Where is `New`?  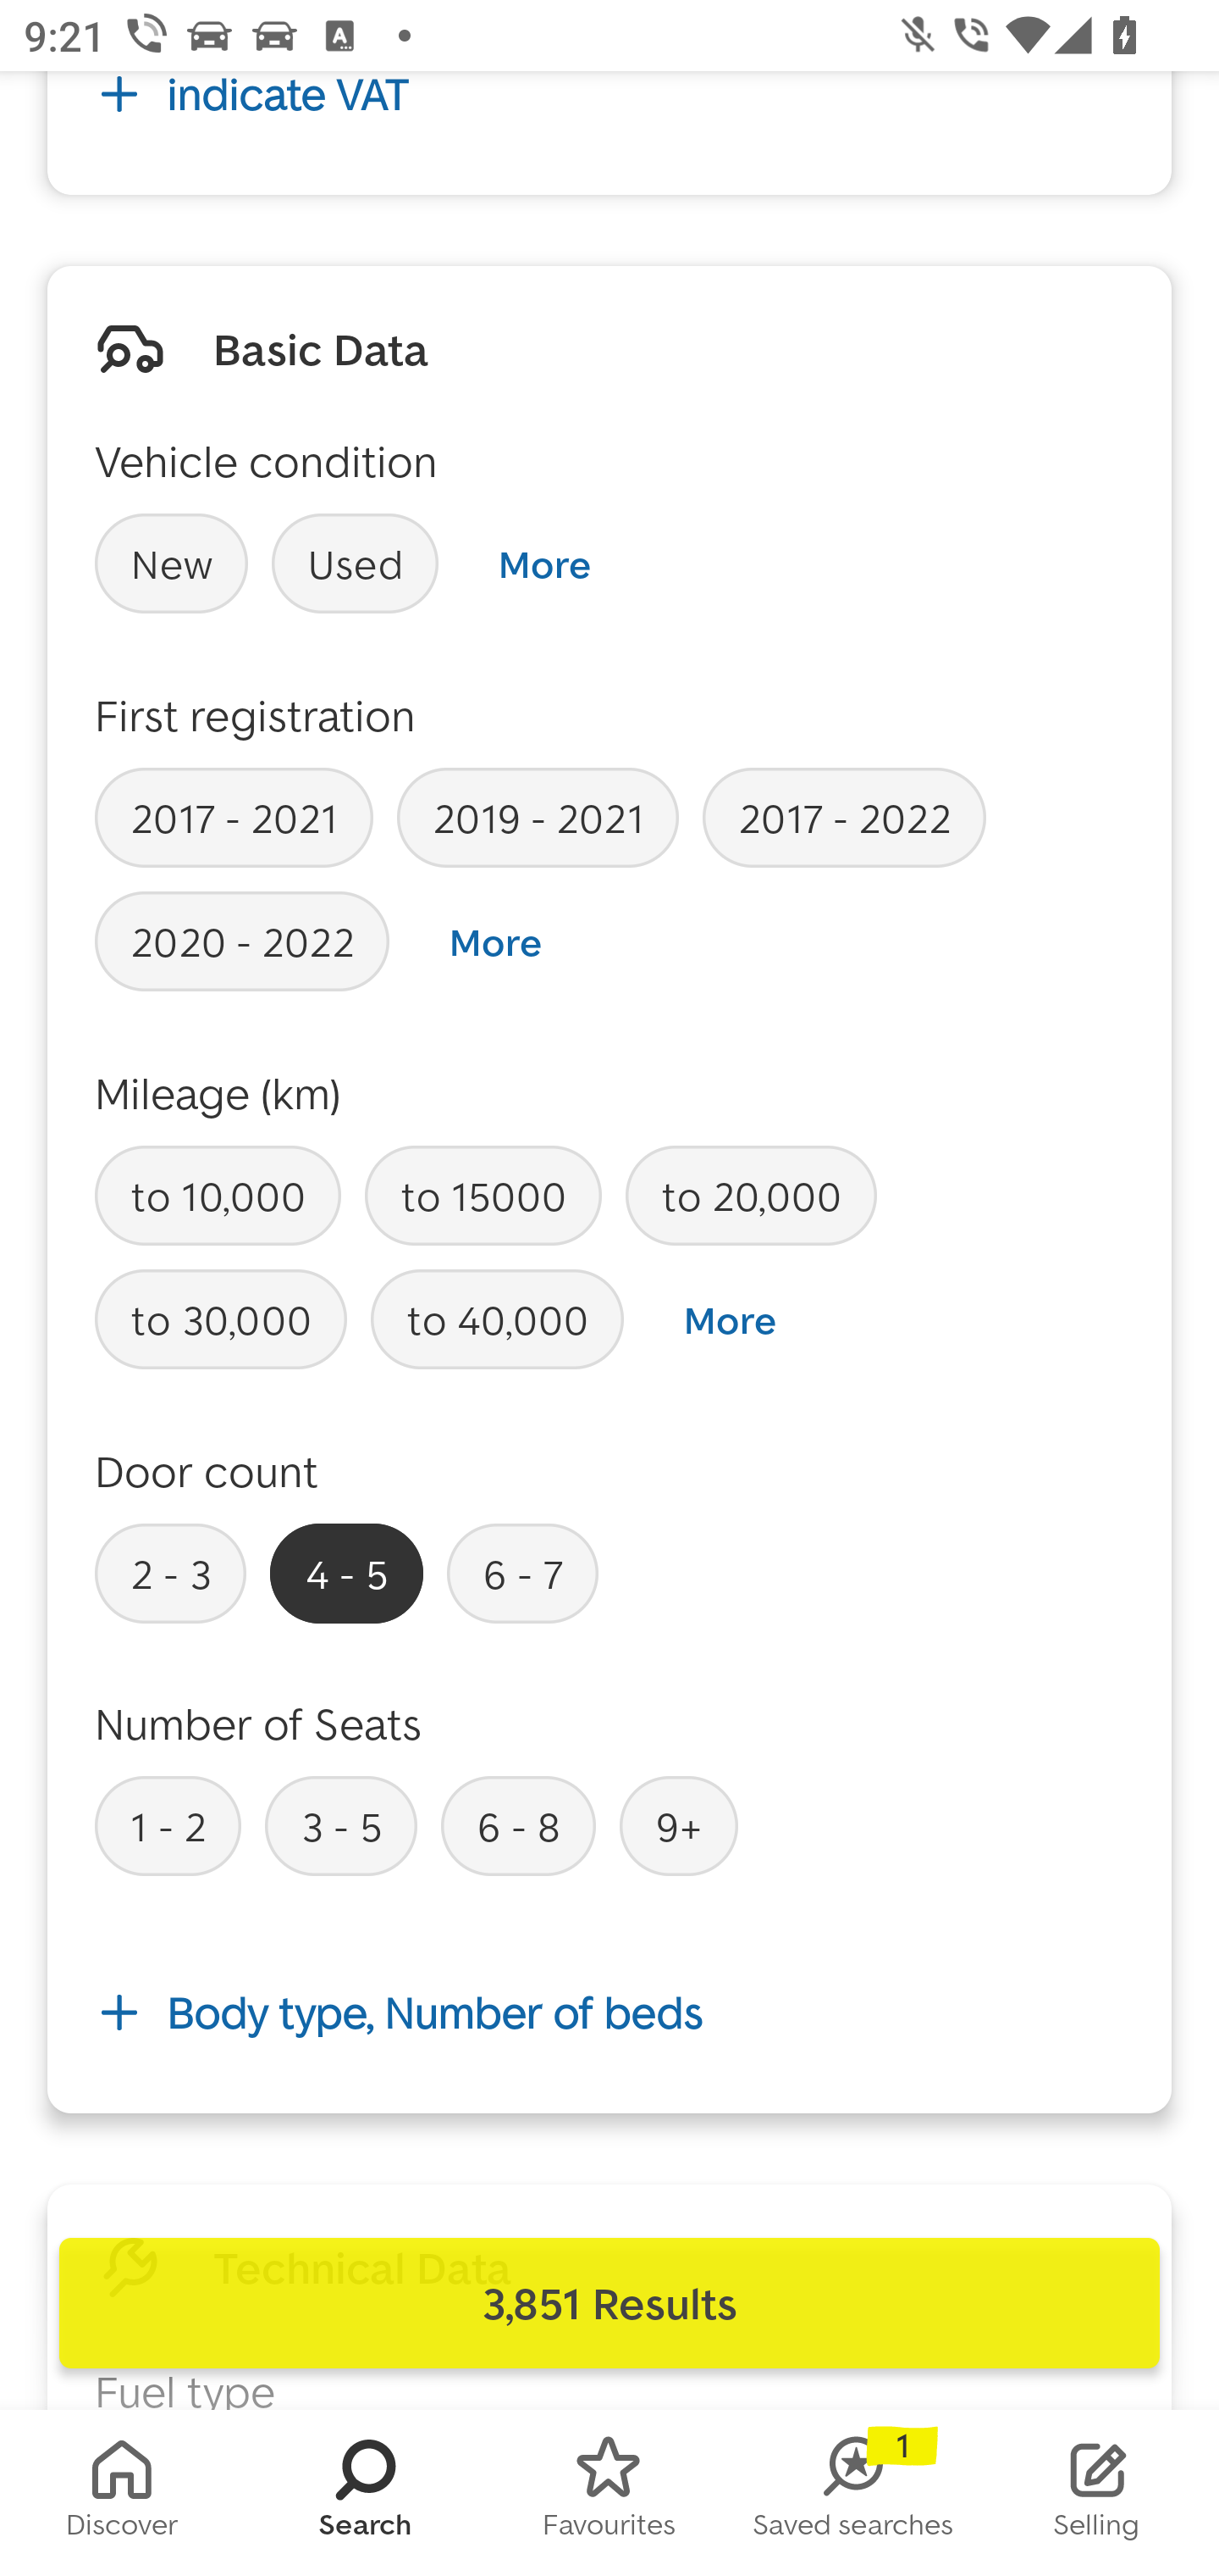
New is located at coordinates (171, 563).